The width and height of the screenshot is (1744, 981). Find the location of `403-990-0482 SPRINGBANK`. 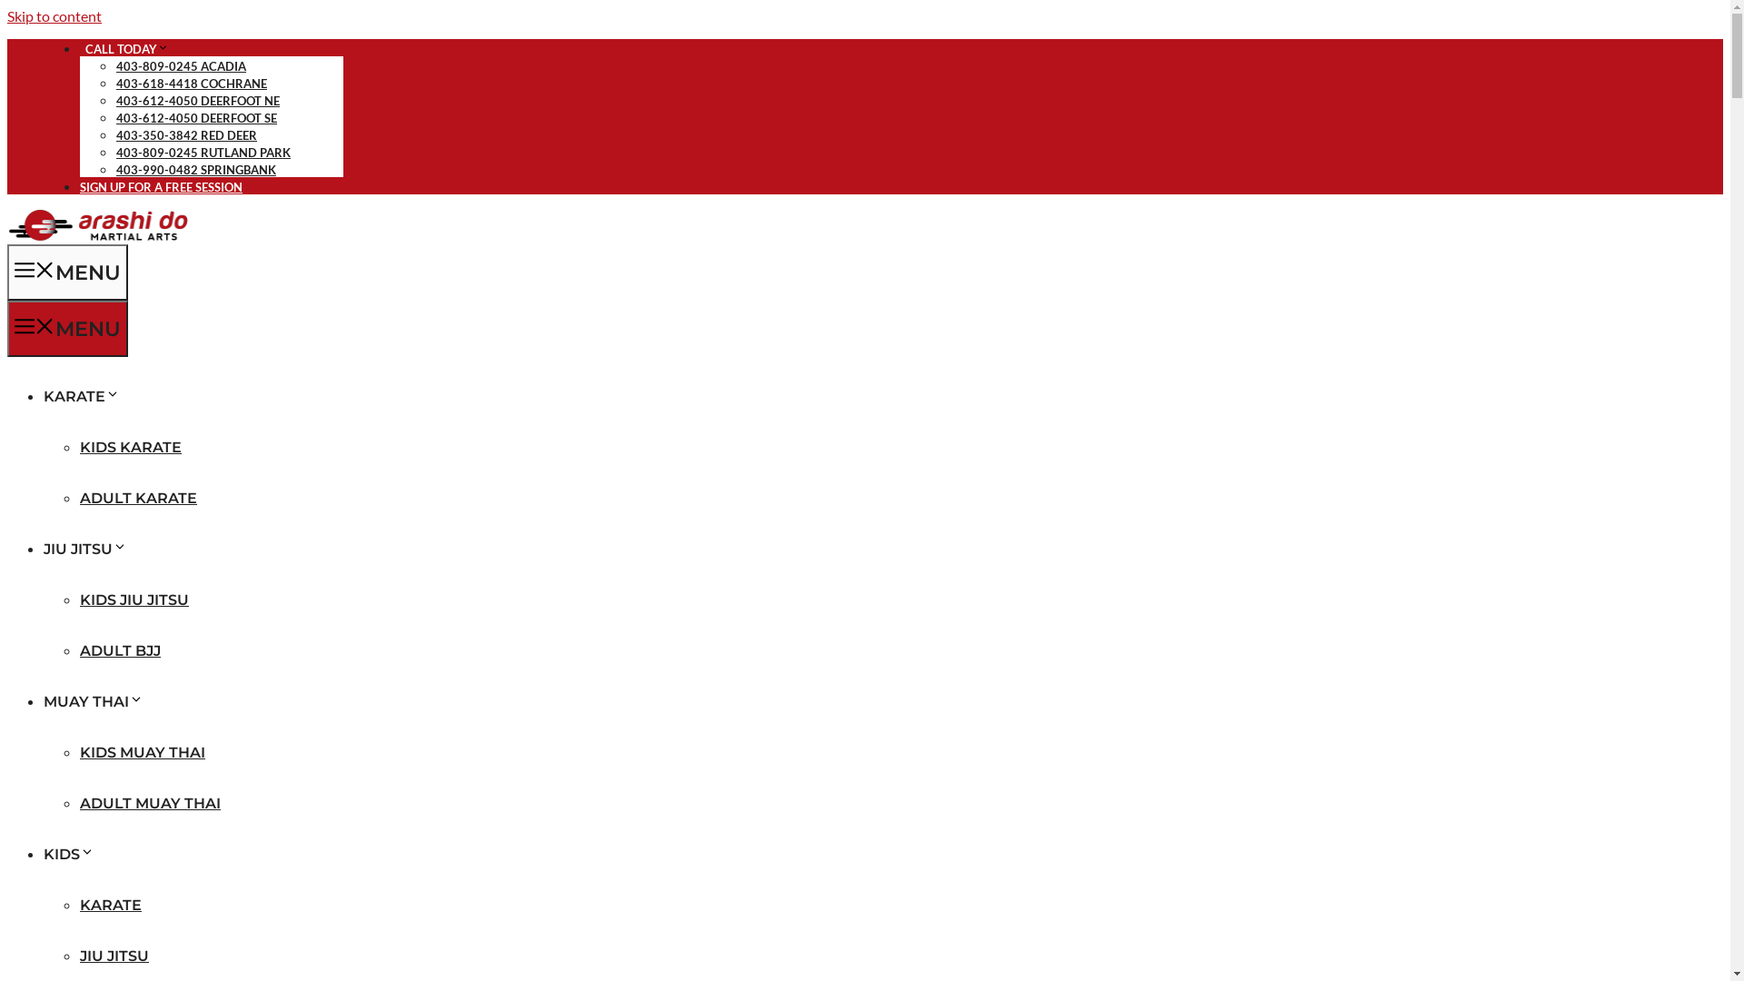

403-990-0482 SPRINGBANK is located at coordinates (196, 170).